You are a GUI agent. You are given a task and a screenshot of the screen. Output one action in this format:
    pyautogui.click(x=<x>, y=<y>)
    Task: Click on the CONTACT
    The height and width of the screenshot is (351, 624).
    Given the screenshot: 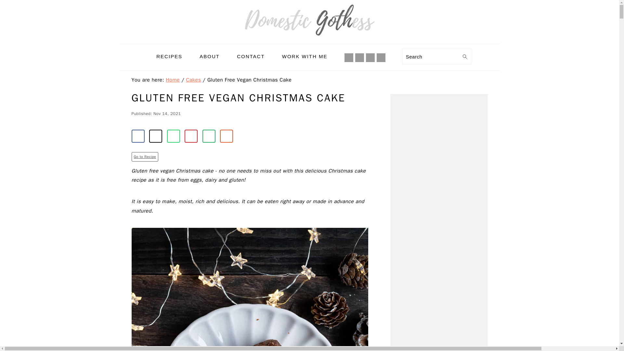 What is the action you would take?
    pyautogui.click(x=251, y=56)
    